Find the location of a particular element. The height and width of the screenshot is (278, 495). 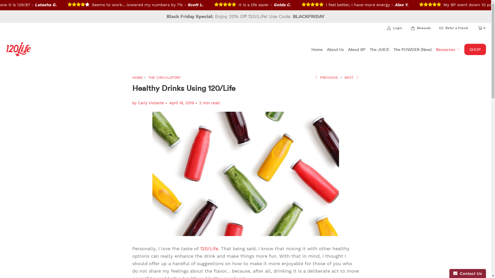

PREVIOUS is located at coordinates (326, 77).